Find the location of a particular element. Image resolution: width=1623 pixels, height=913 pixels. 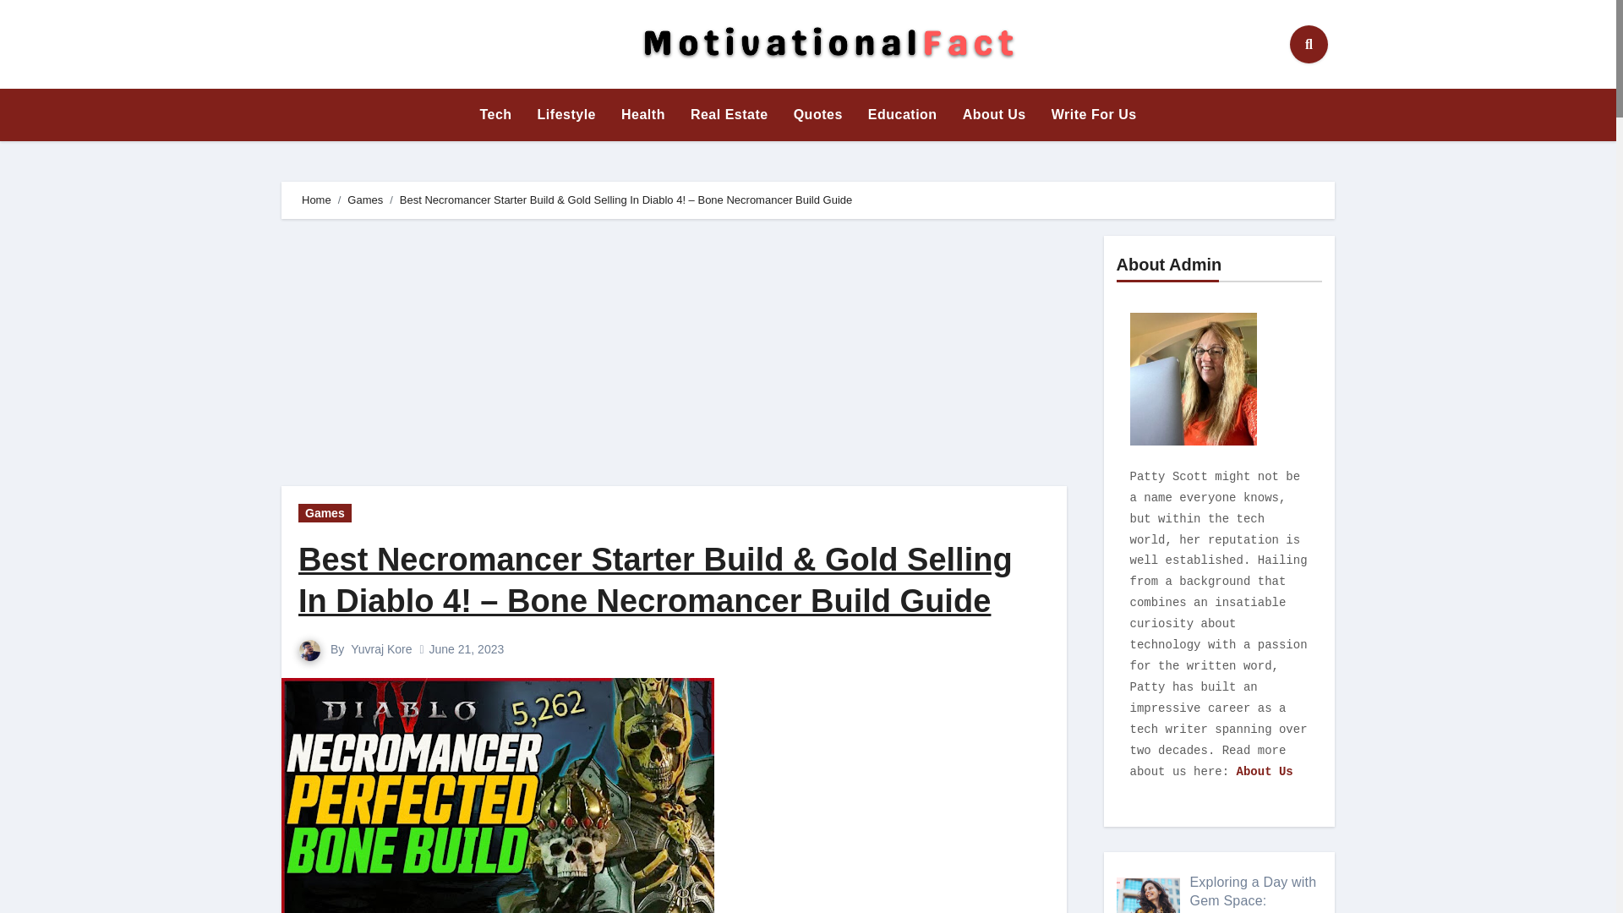

Quotes is located at coordinates (817, 115).